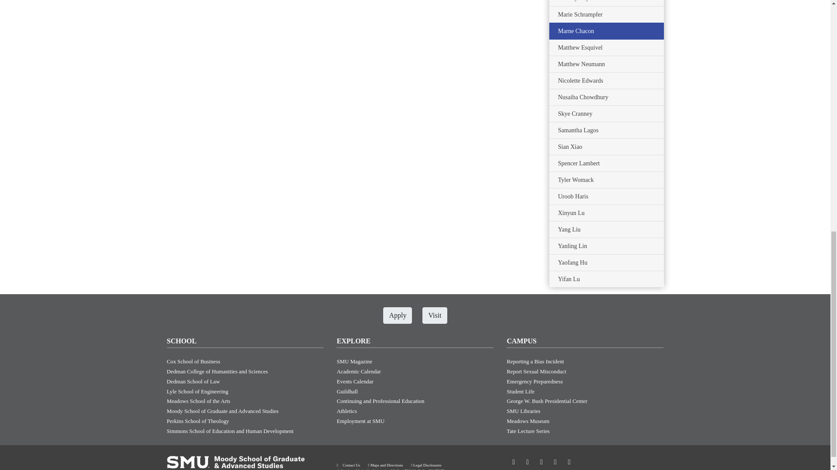 This screenshot has width=837, height=470. Describe the element at coordinates (198, 401) in the screenshot. I see `Meadows School of the Arts` at that location.